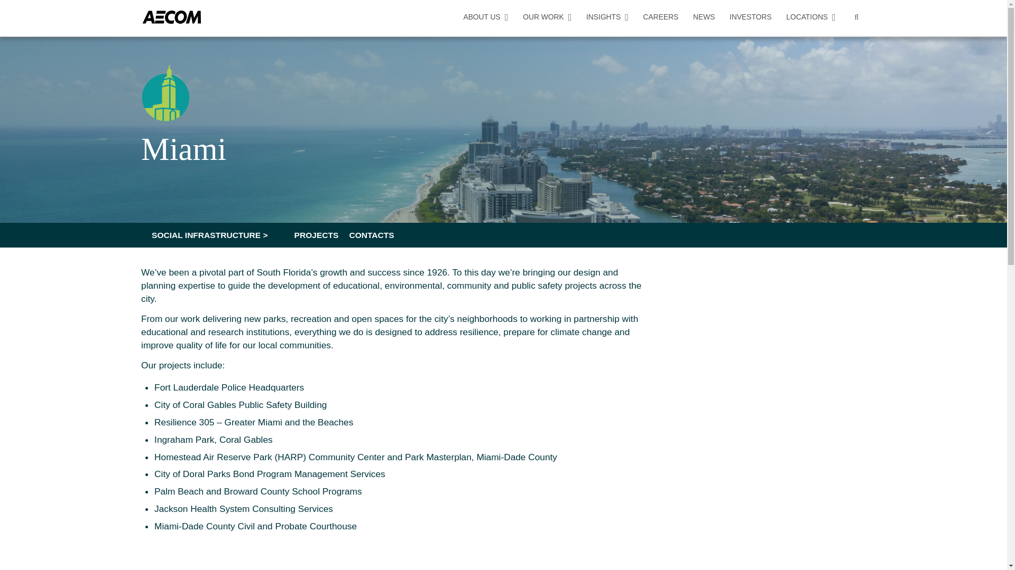 This screenshot has height=570, width=1015. I want to click on INSIGHTS, so click(607, 16).